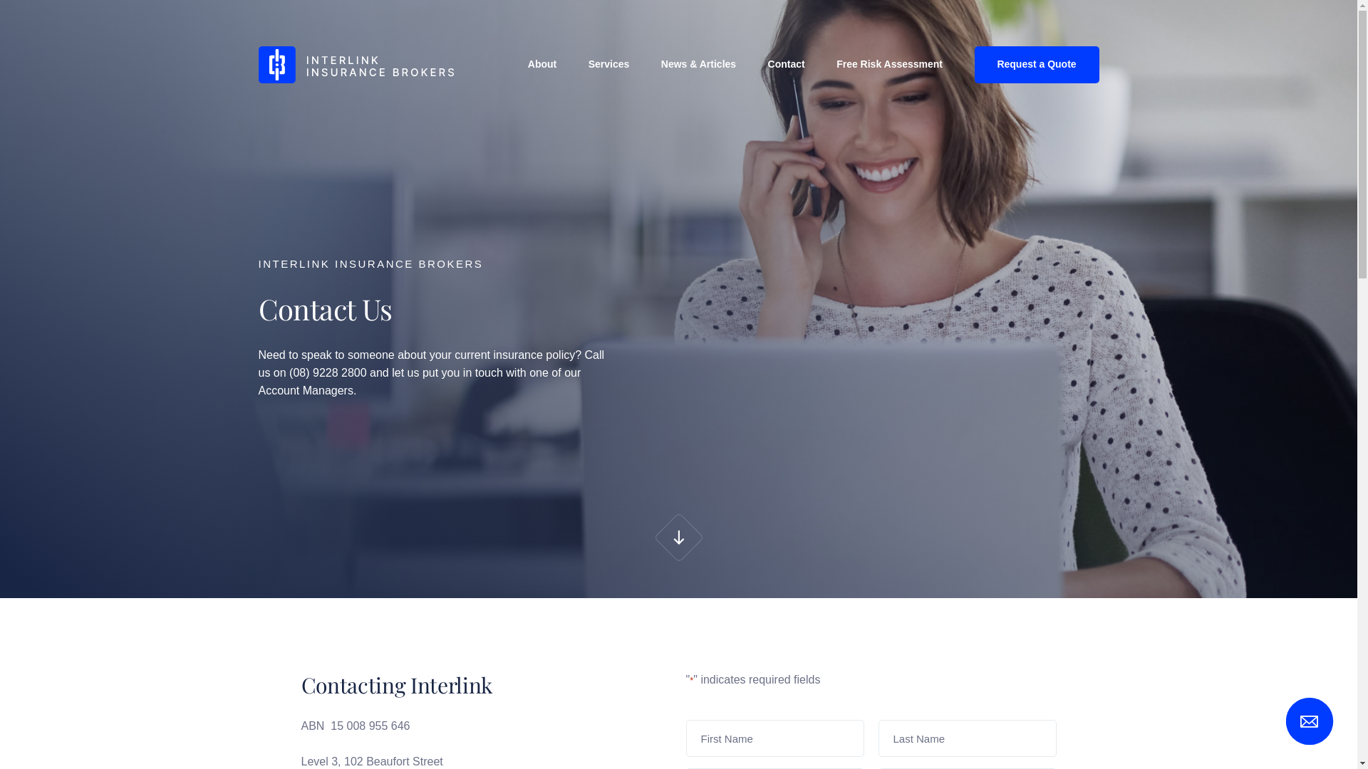 The image size is (1368, 769). Describe the element at coordinates (1037, 65) in the screenshot. I see `Request a Quote` at that location.